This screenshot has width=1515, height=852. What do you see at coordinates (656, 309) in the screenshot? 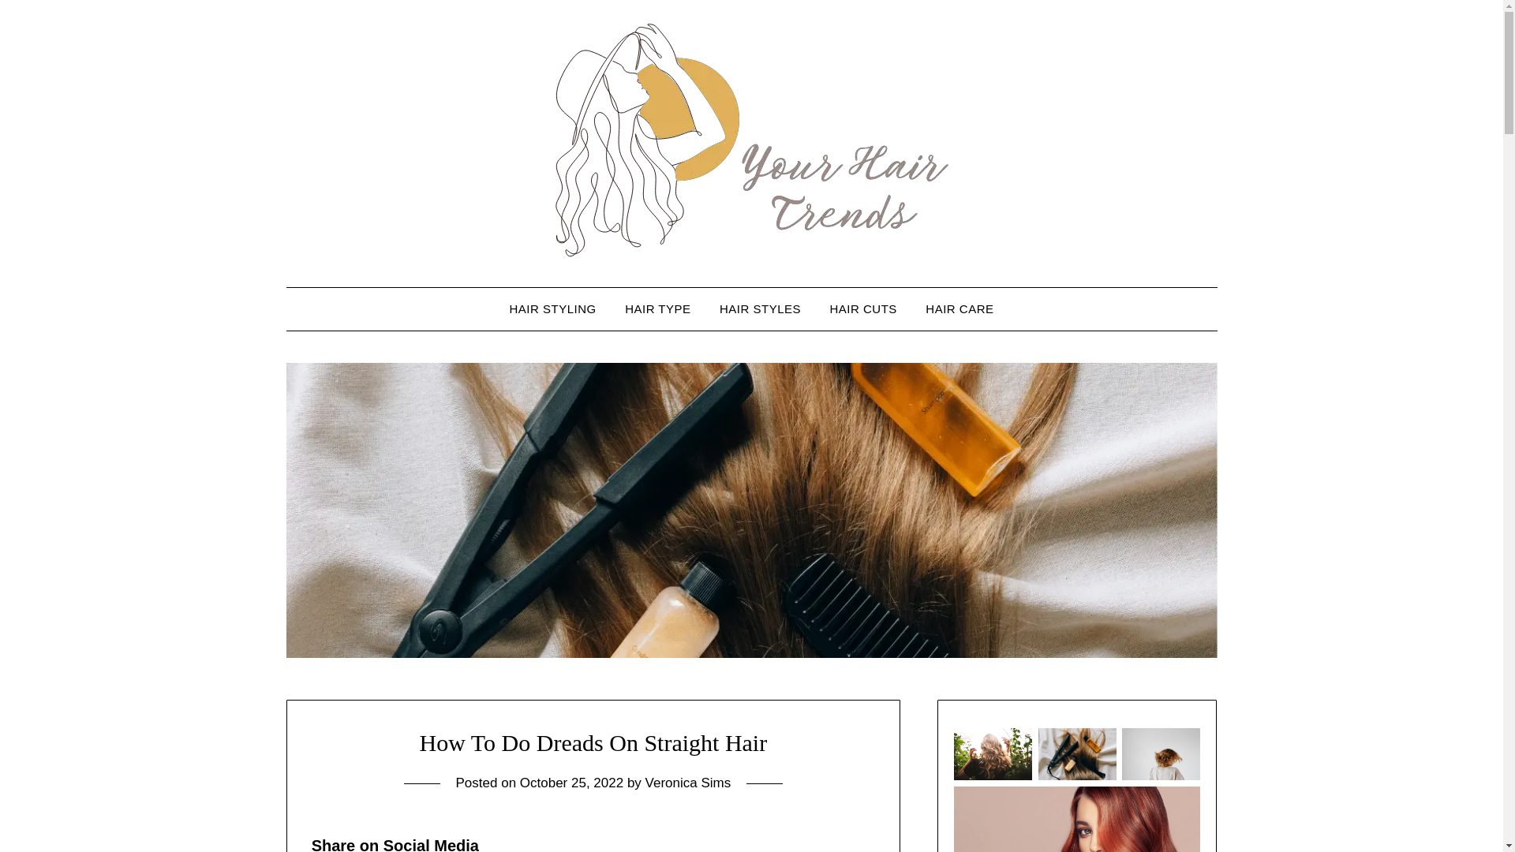
I see `HAIR TYPE` at bounding box center [656, 309].